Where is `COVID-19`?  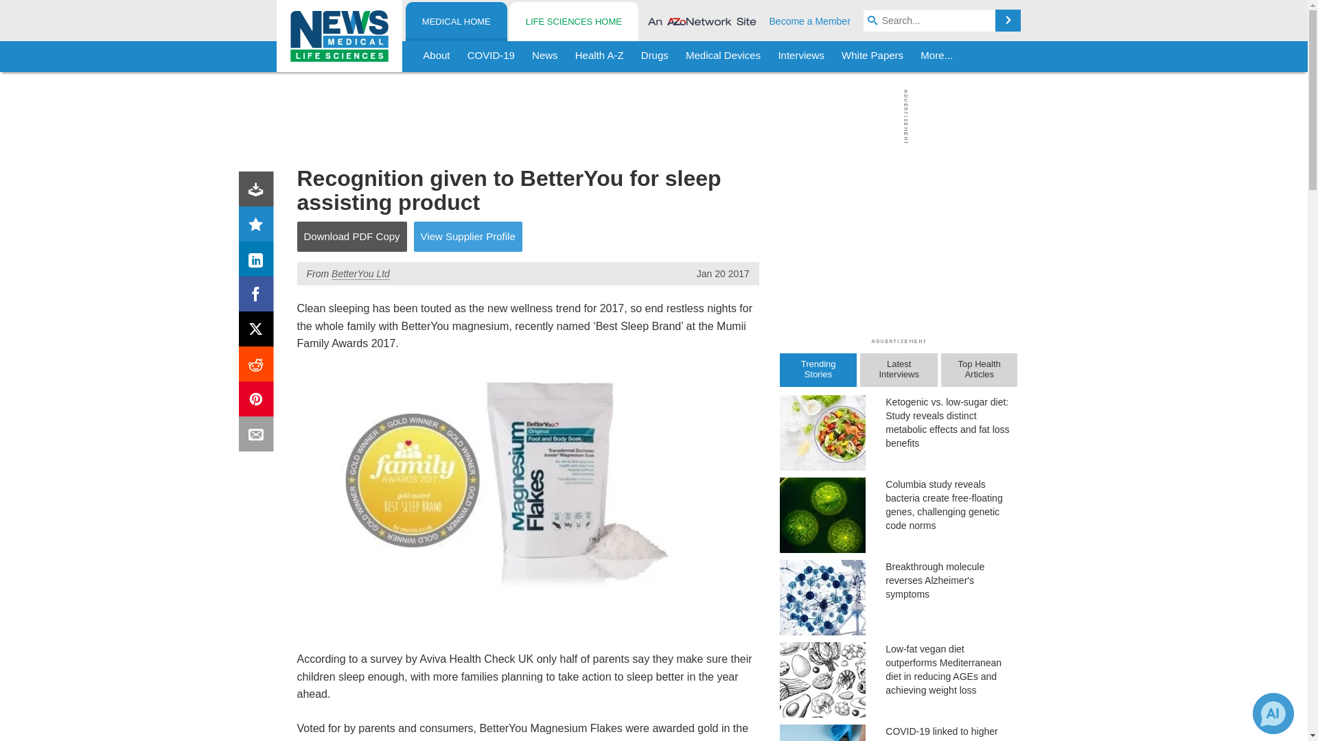
COVID-19 is located at coordinates (491, 56).